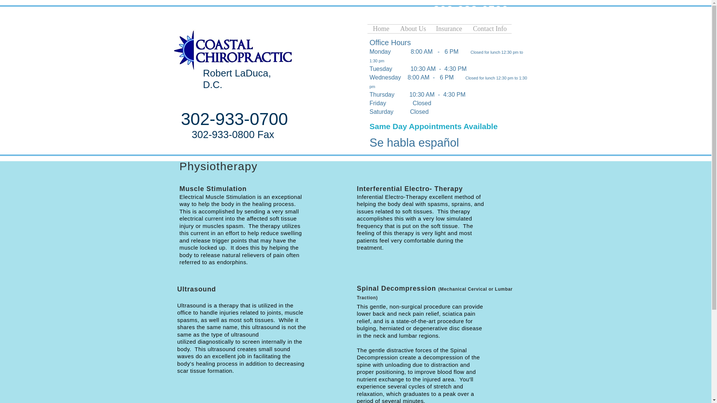 Image resolution: width=717 pixels, height=403 pixels. Describe the element at coordinates (489, 28) in the screenshot. I see `Contact Info` at that location.